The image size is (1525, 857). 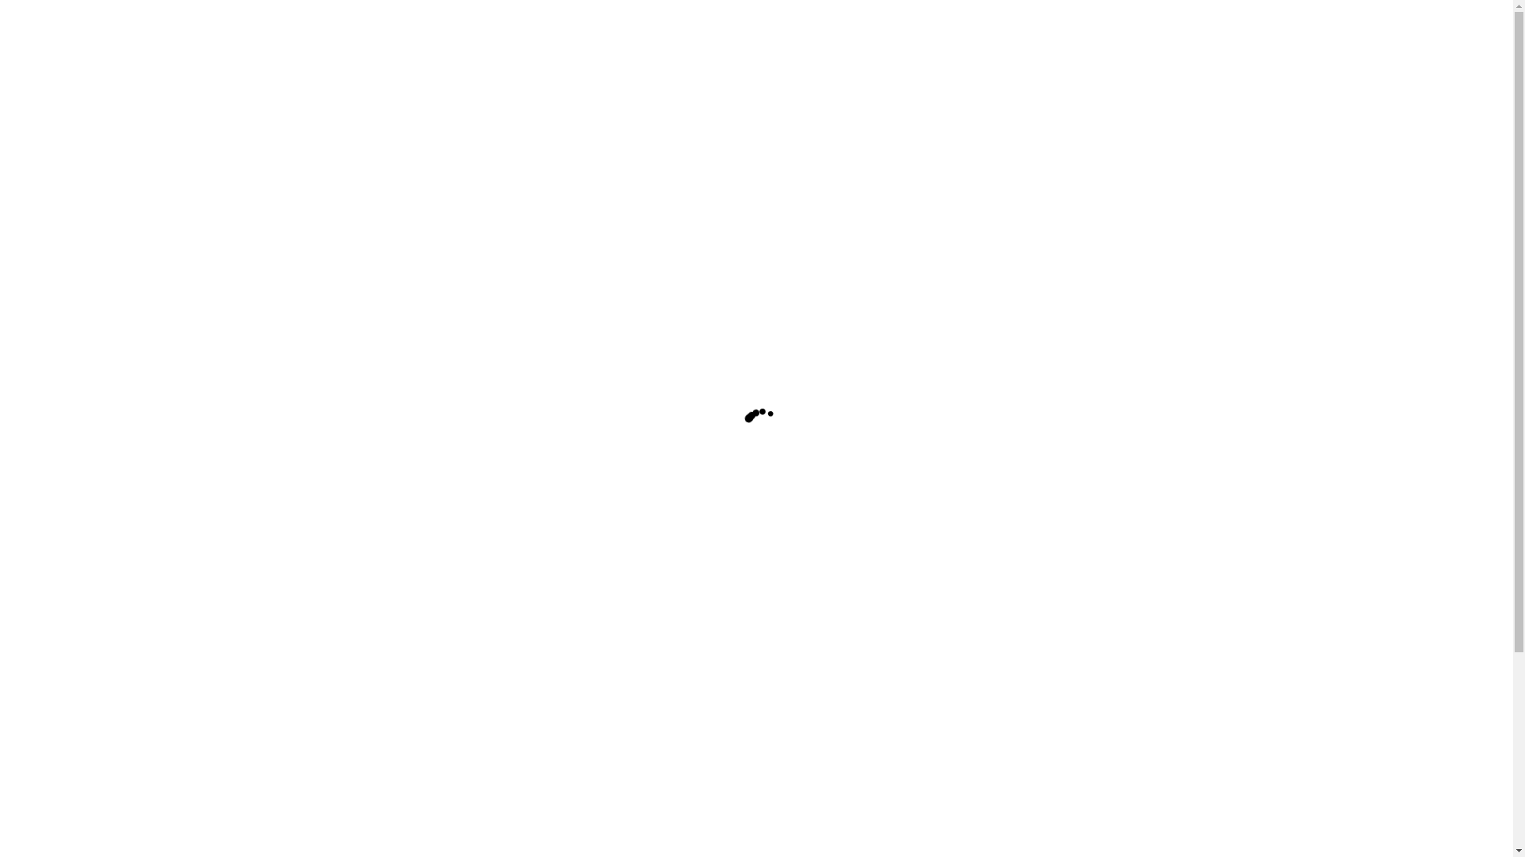 I want to click on Why AIM?, so click(x=67, y=90).